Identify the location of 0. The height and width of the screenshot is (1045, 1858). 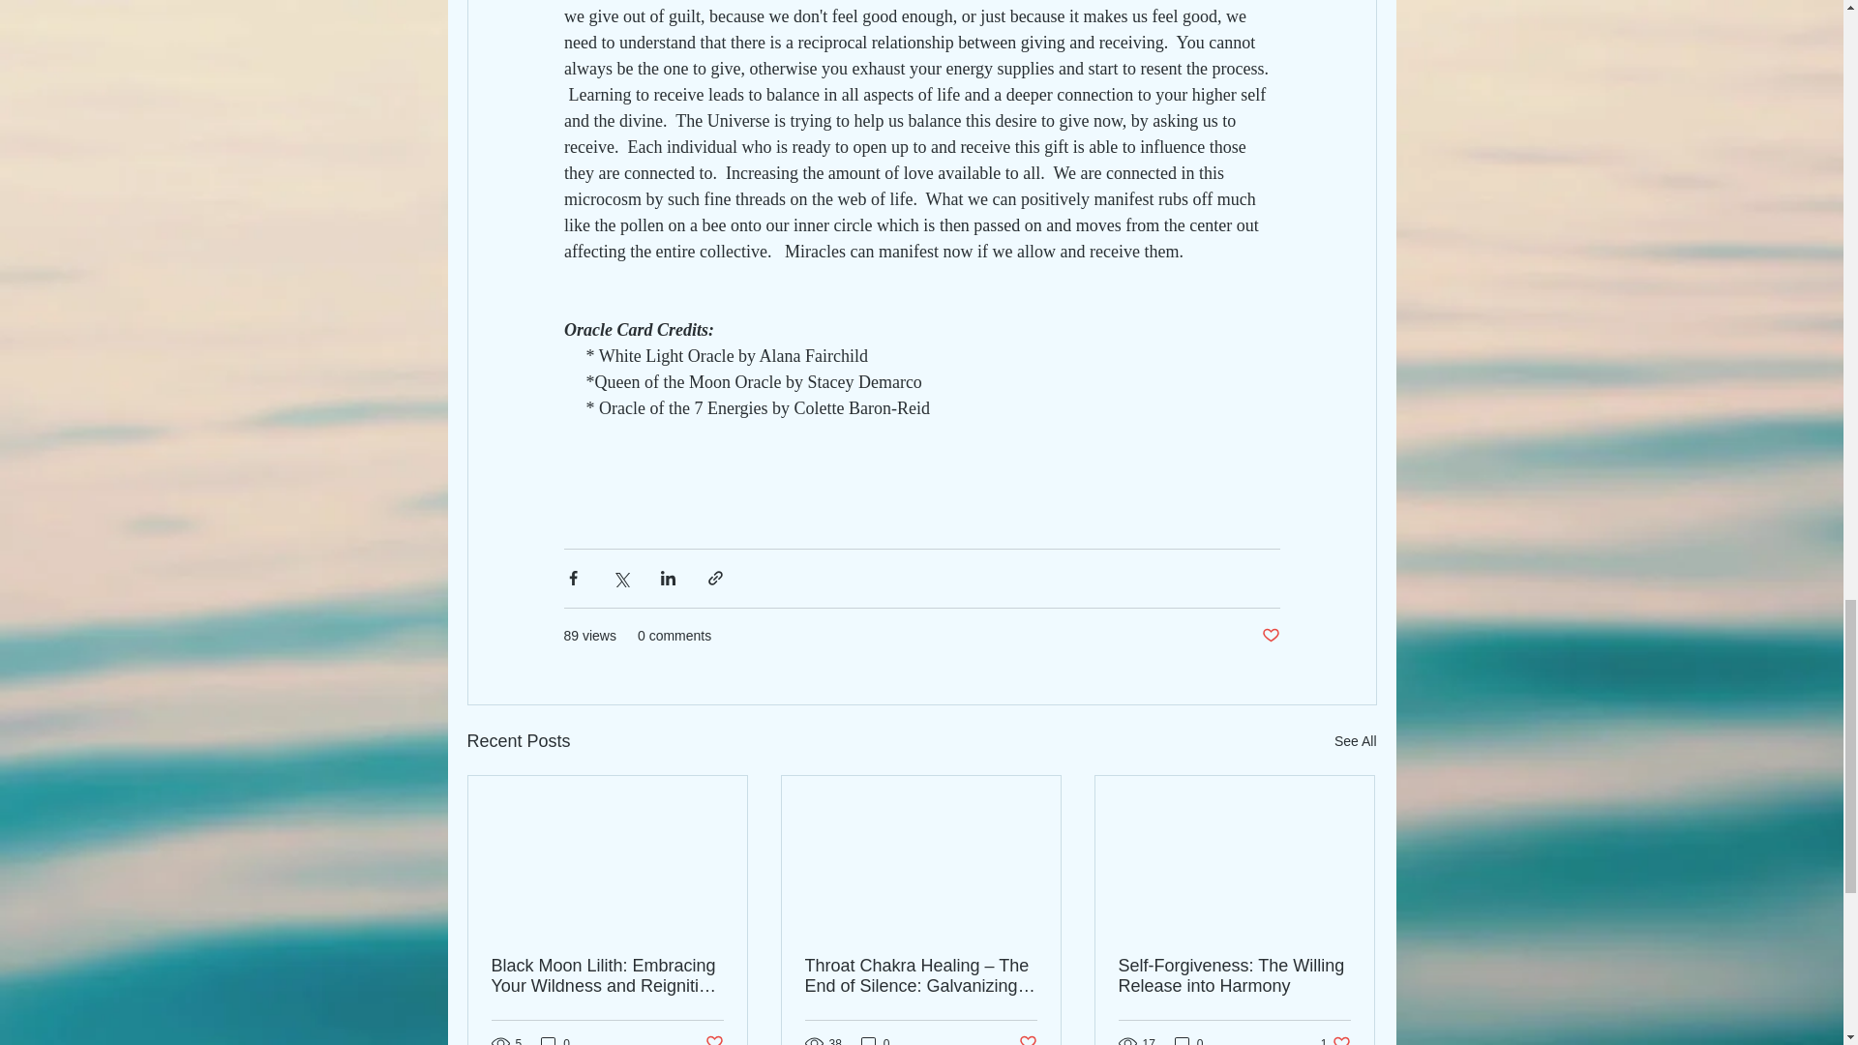
(555, 1039).